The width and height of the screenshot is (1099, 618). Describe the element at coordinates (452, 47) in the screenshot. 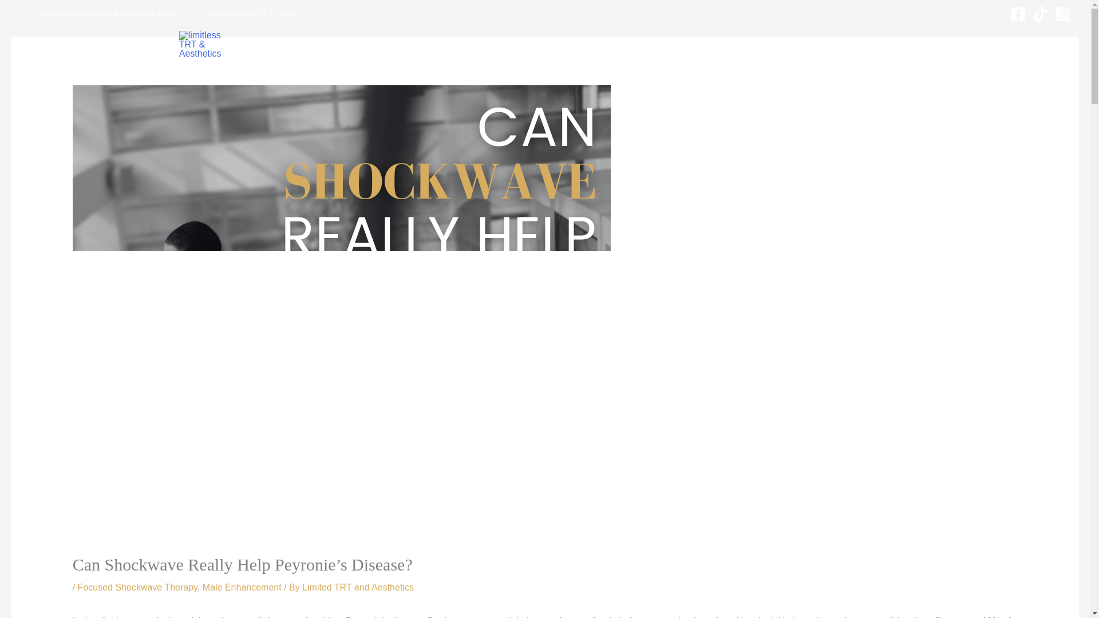

I see `Female Health` at that location.